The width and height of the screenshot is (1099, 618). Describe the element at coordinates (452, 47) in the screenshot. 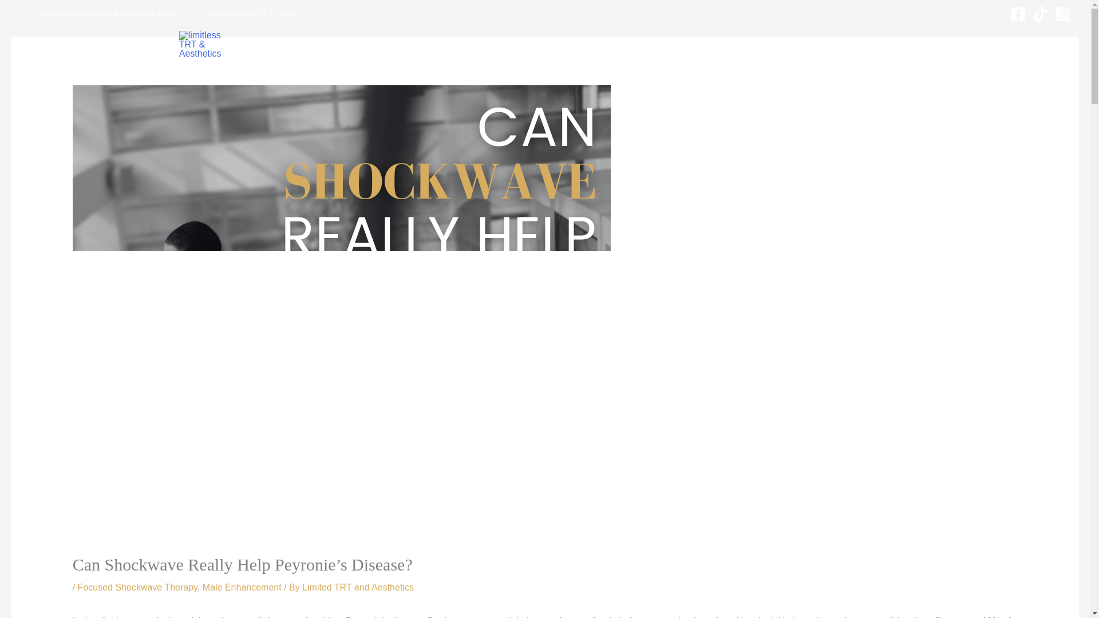

I see `Female Health` at that location.